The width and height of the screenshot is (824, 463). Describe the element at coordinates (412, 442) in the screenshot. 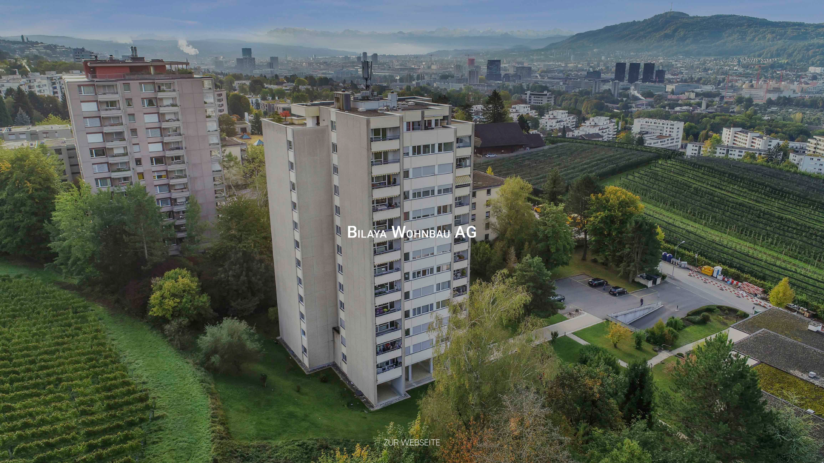

I see `ZUR WEBSEITE` at that location.